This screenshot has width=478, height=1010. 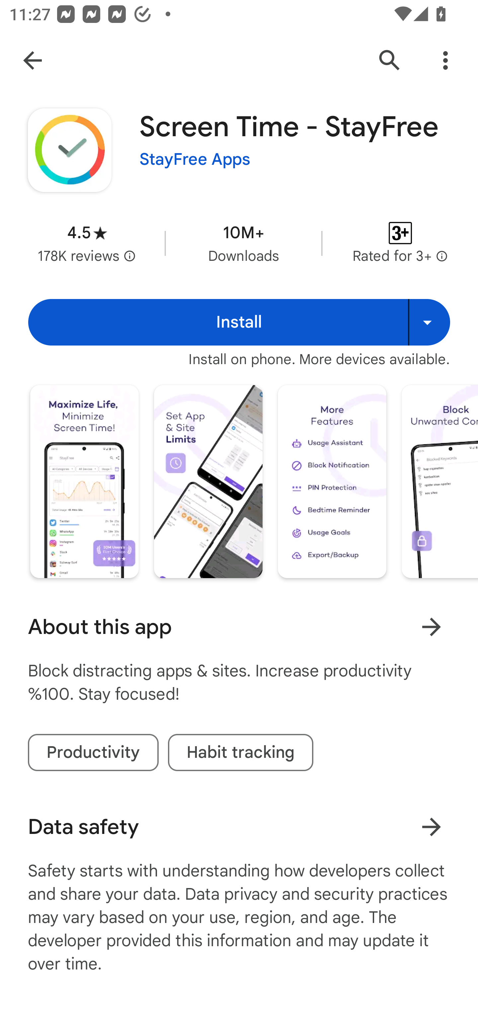 I want to click on Screenshot "2" of "7", so click(x=208, y=481).